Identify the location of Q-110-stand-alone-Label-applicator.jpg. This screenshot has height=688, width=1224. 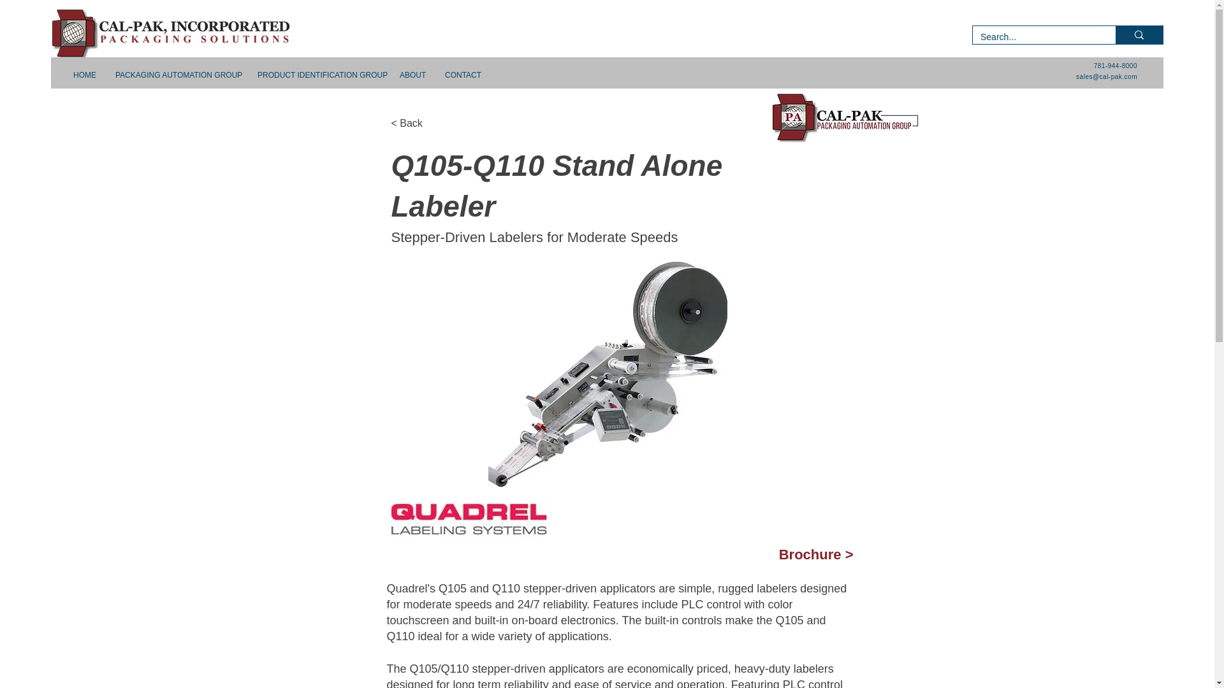
(608, 375).